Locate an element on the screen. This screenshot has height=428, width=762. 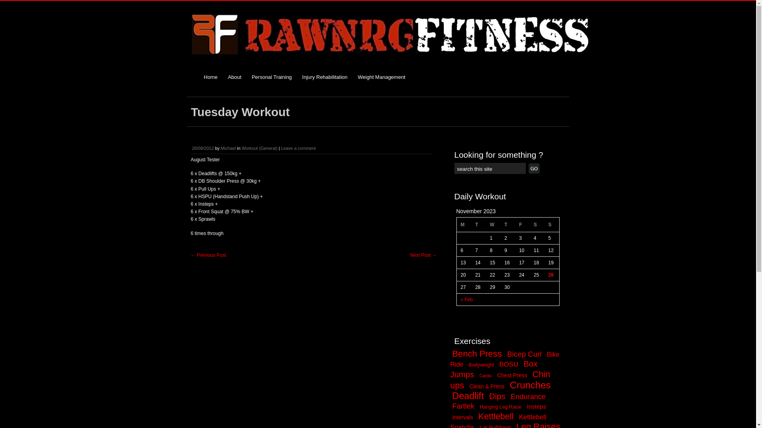
Kettlebell is located at coordinates (496, 416).